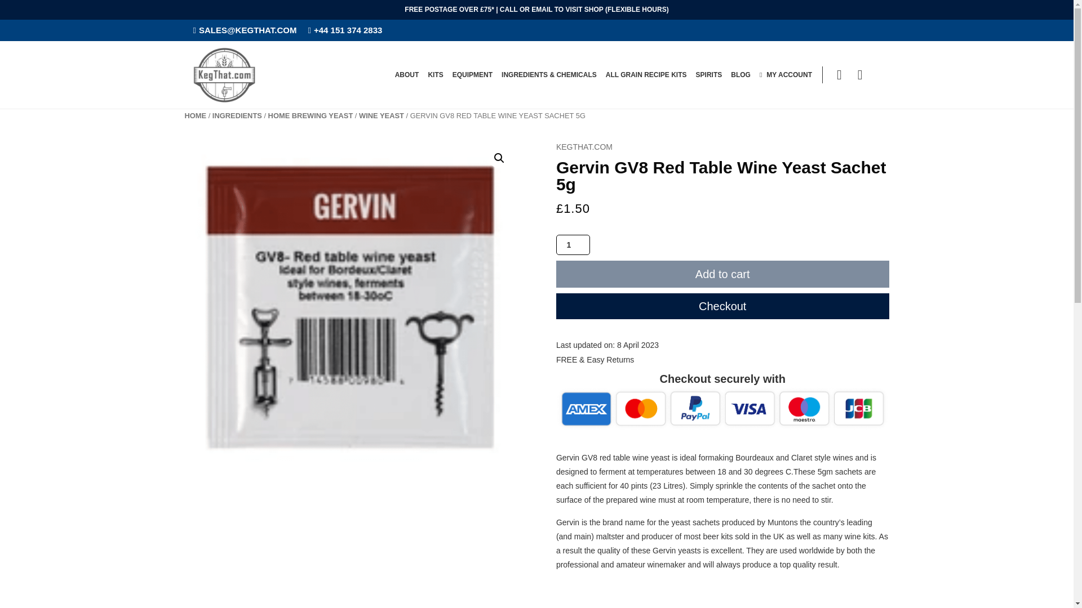 This screenshot has width=1082, height=608. What do you see at coordinates (573, 244) in the screenshot?
I see `1` at bounding box center [573, 244].